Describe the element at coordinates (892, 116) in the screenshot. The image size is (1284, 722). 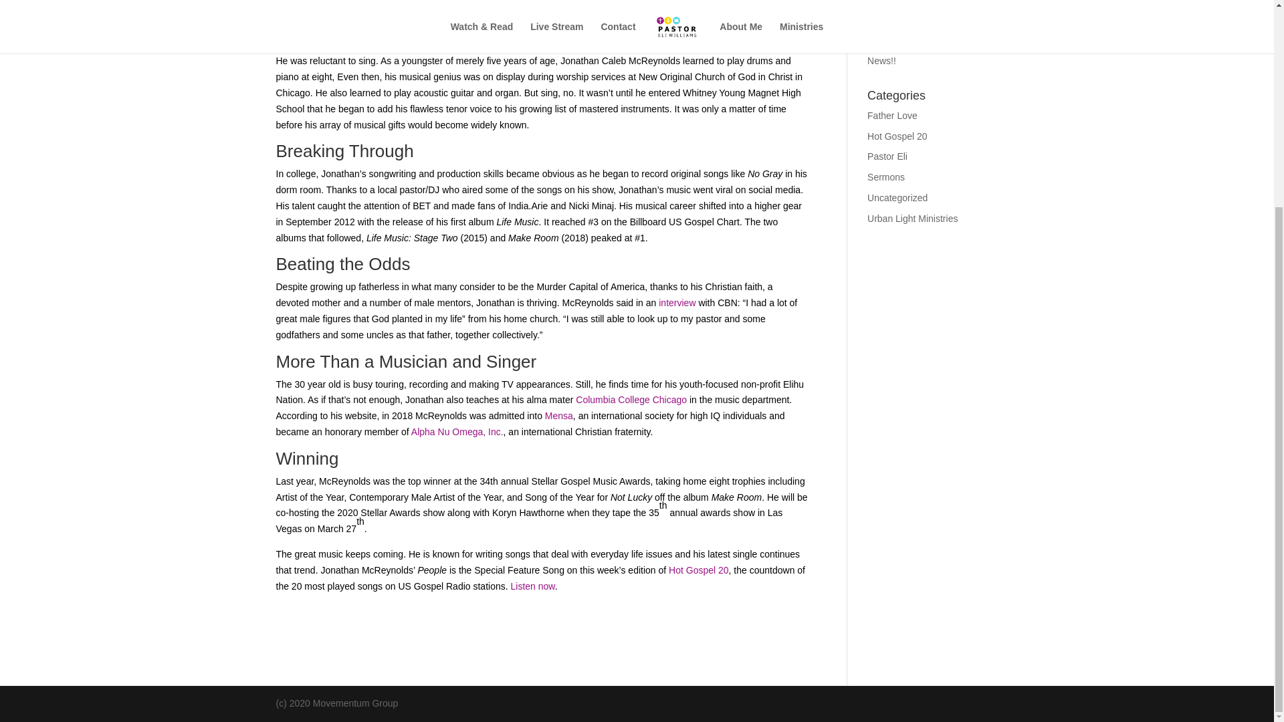
I see `Father Love` at that location.